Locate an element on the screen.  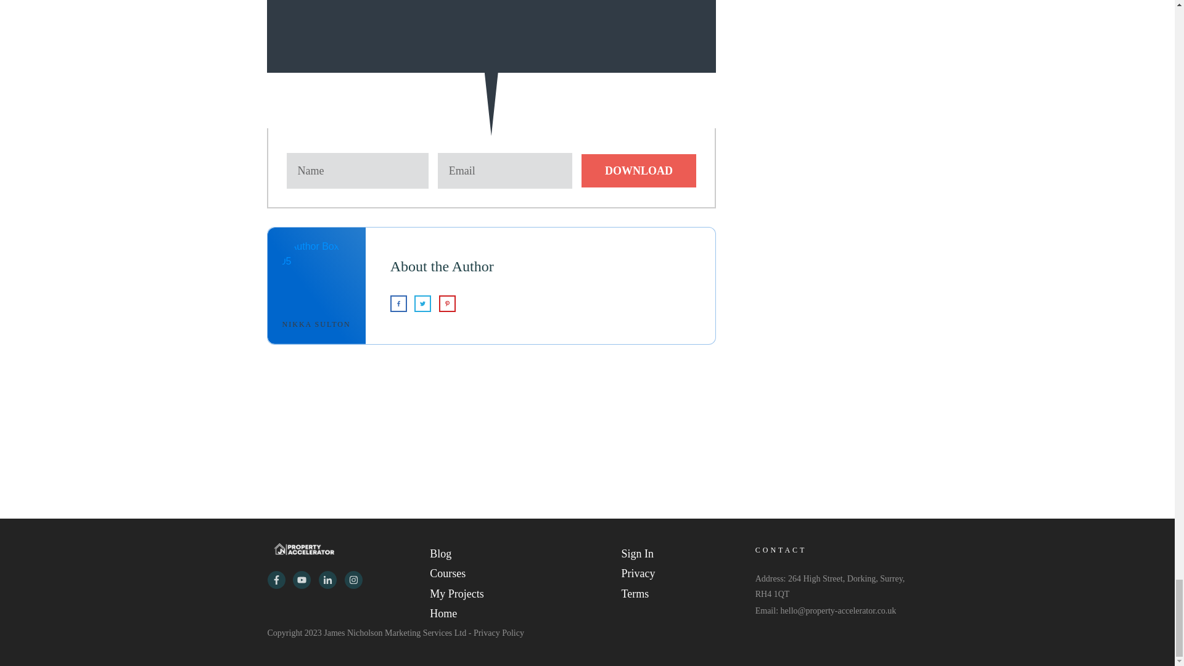
Nikka Sulton is located at coordinates (316, 324).